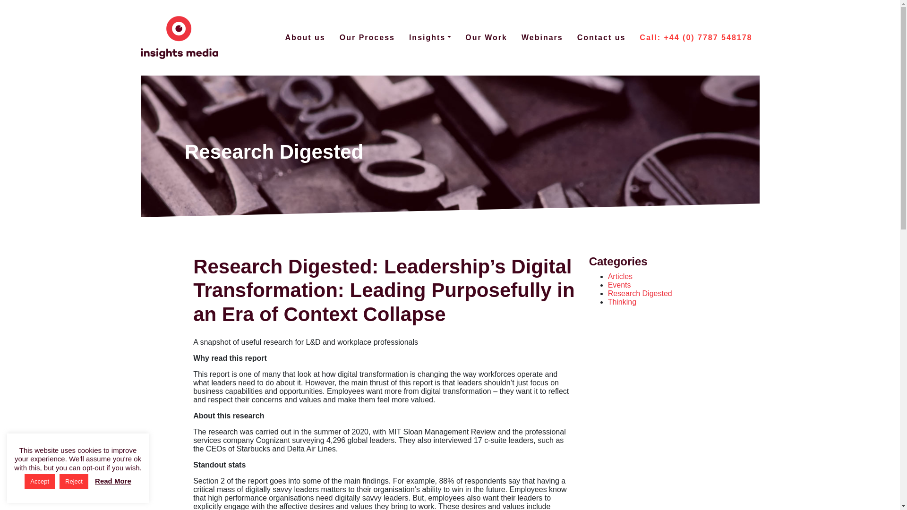 This screenshot has height=510, width=907. Describe the element at coordinates (304, 38) in the screenshot. I see `About us` at that location.